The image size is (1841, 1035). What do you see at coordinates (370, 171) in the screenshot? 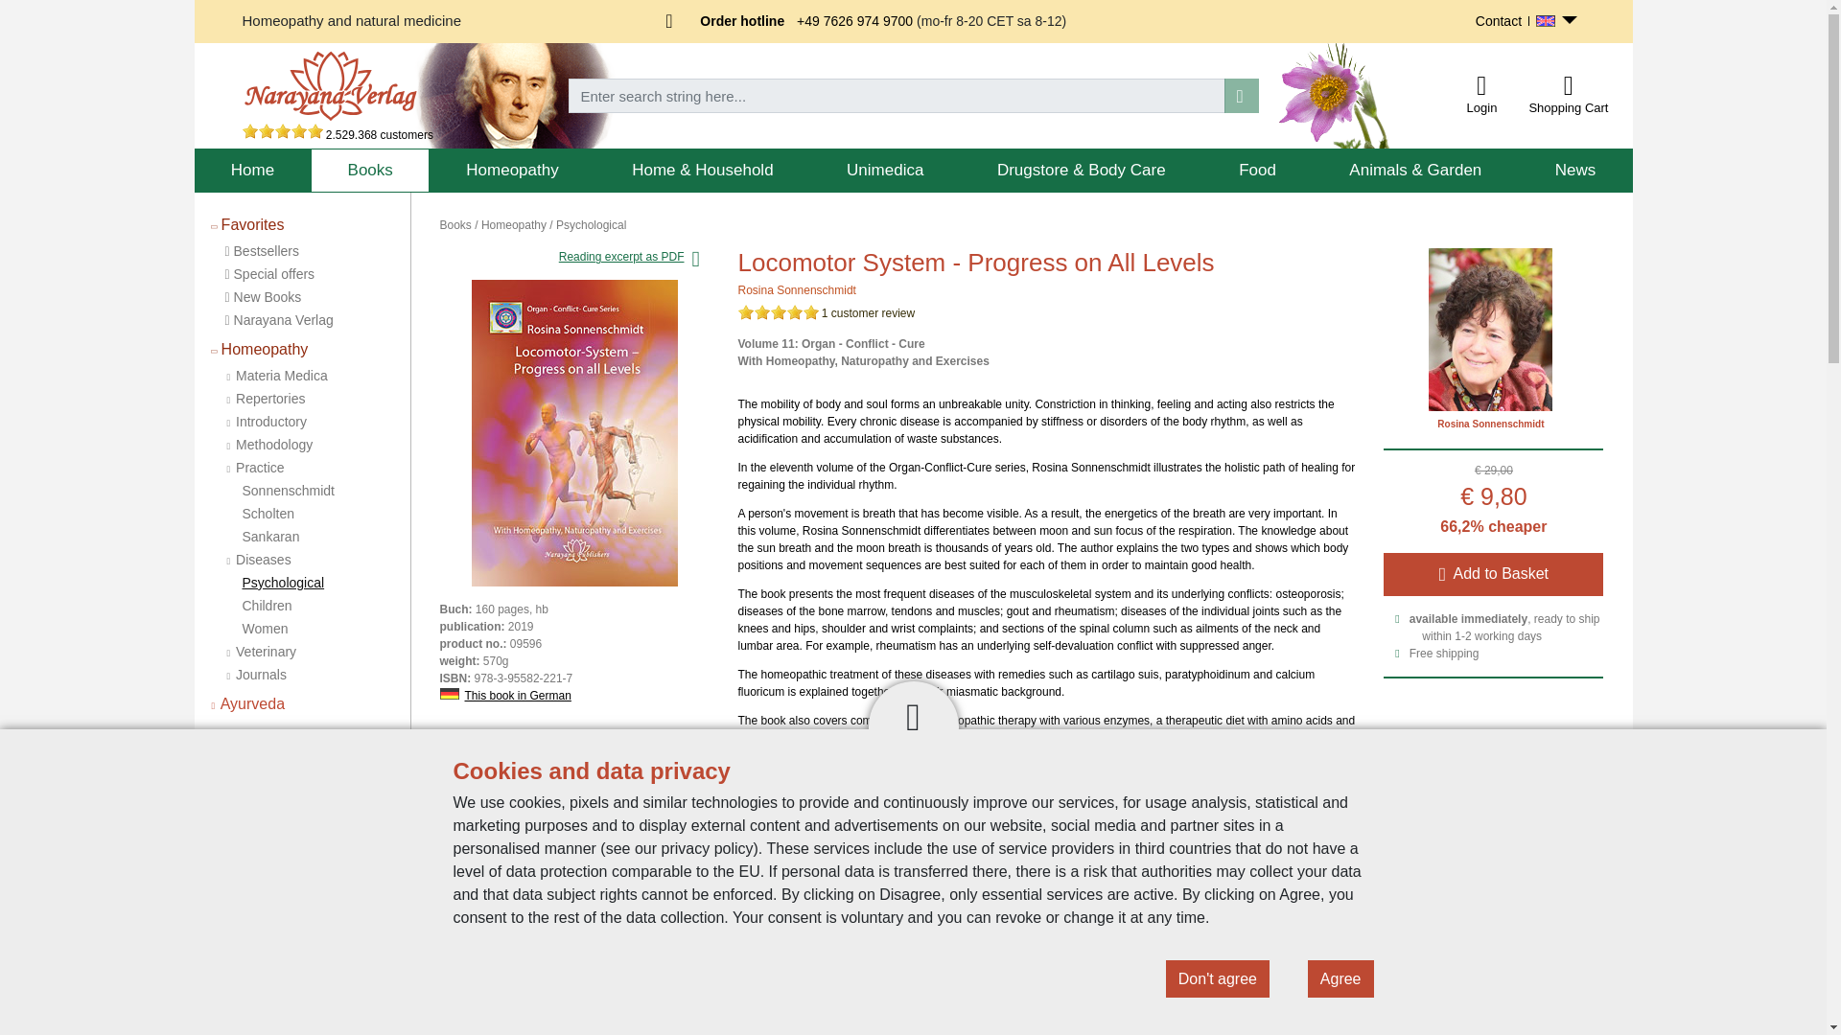
I see `Books` at bounding box center [370, 171].